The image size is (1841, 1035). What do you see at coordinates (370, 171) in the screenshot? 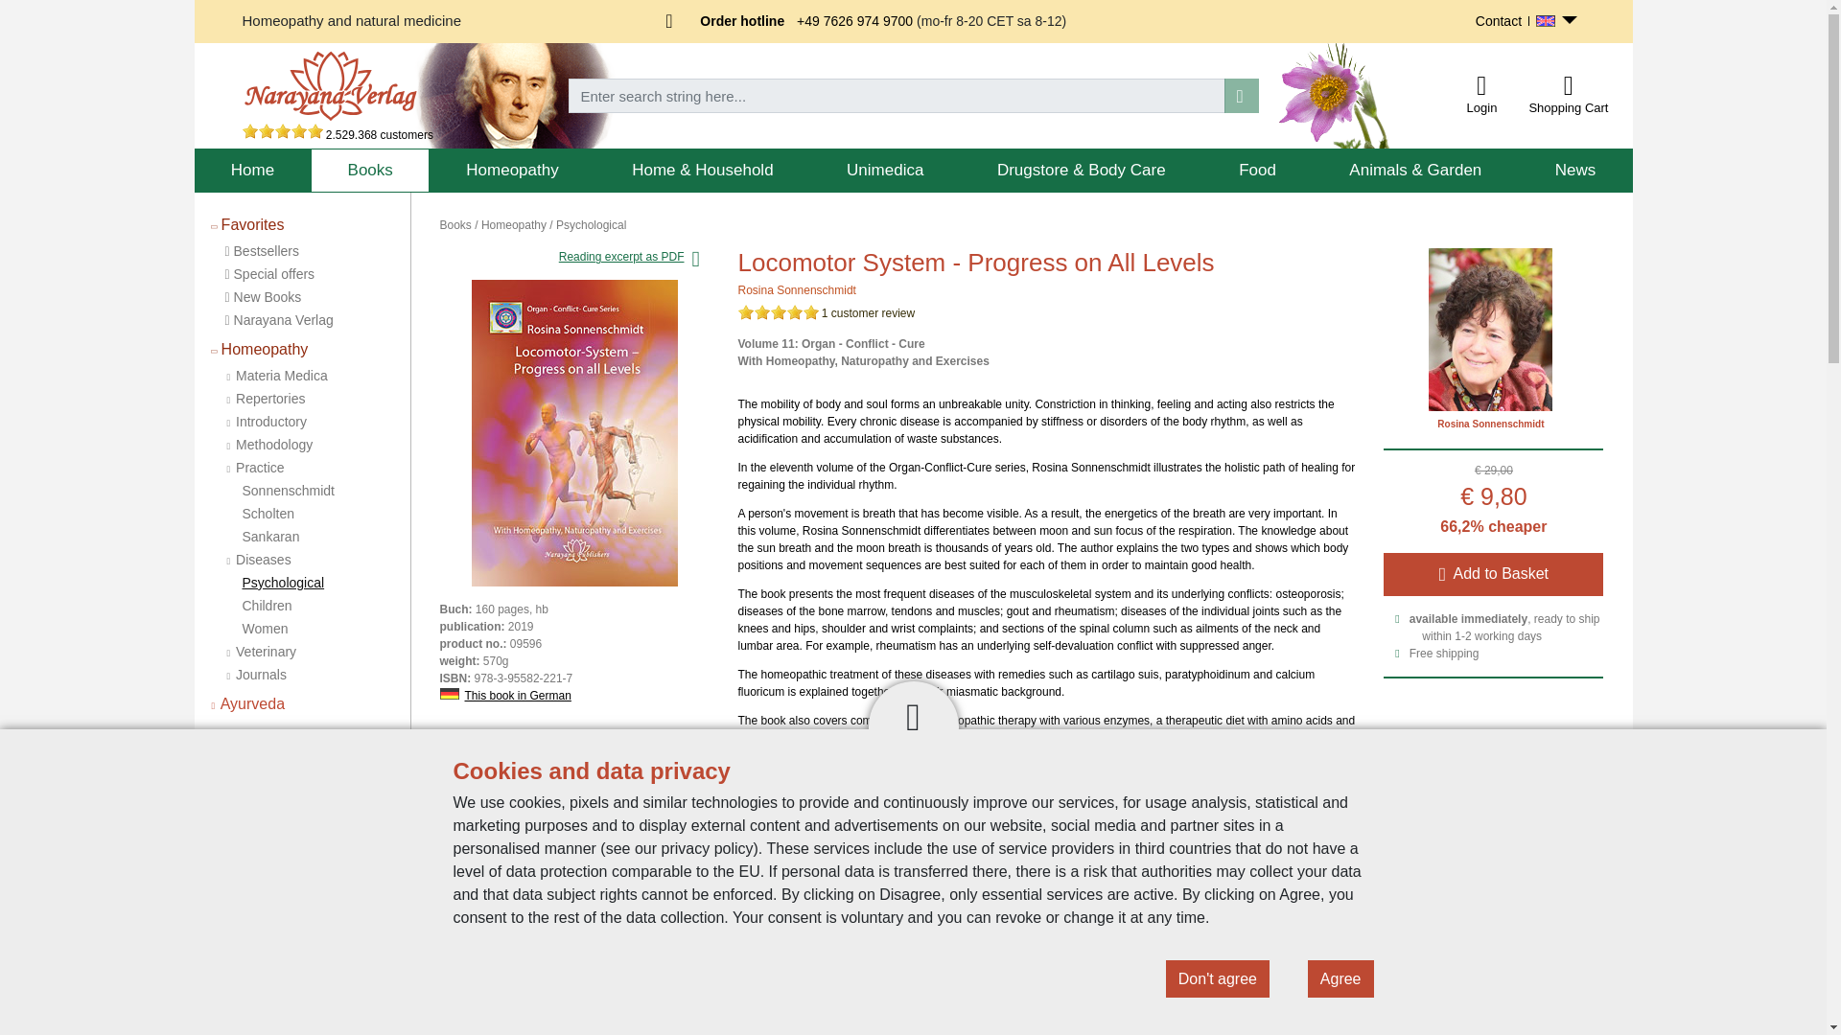
I see `Books` at bounding box center [370, 171].